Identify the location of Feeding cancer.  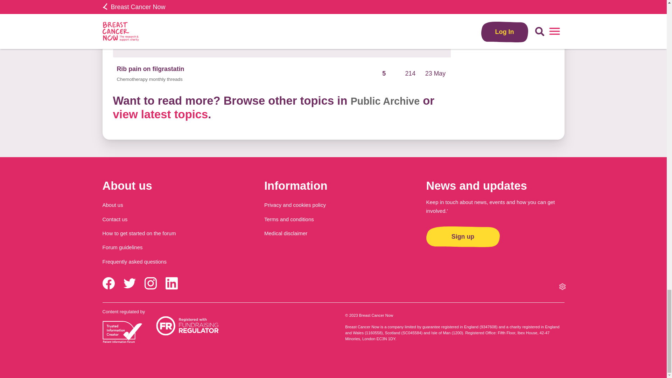
(140, 3).